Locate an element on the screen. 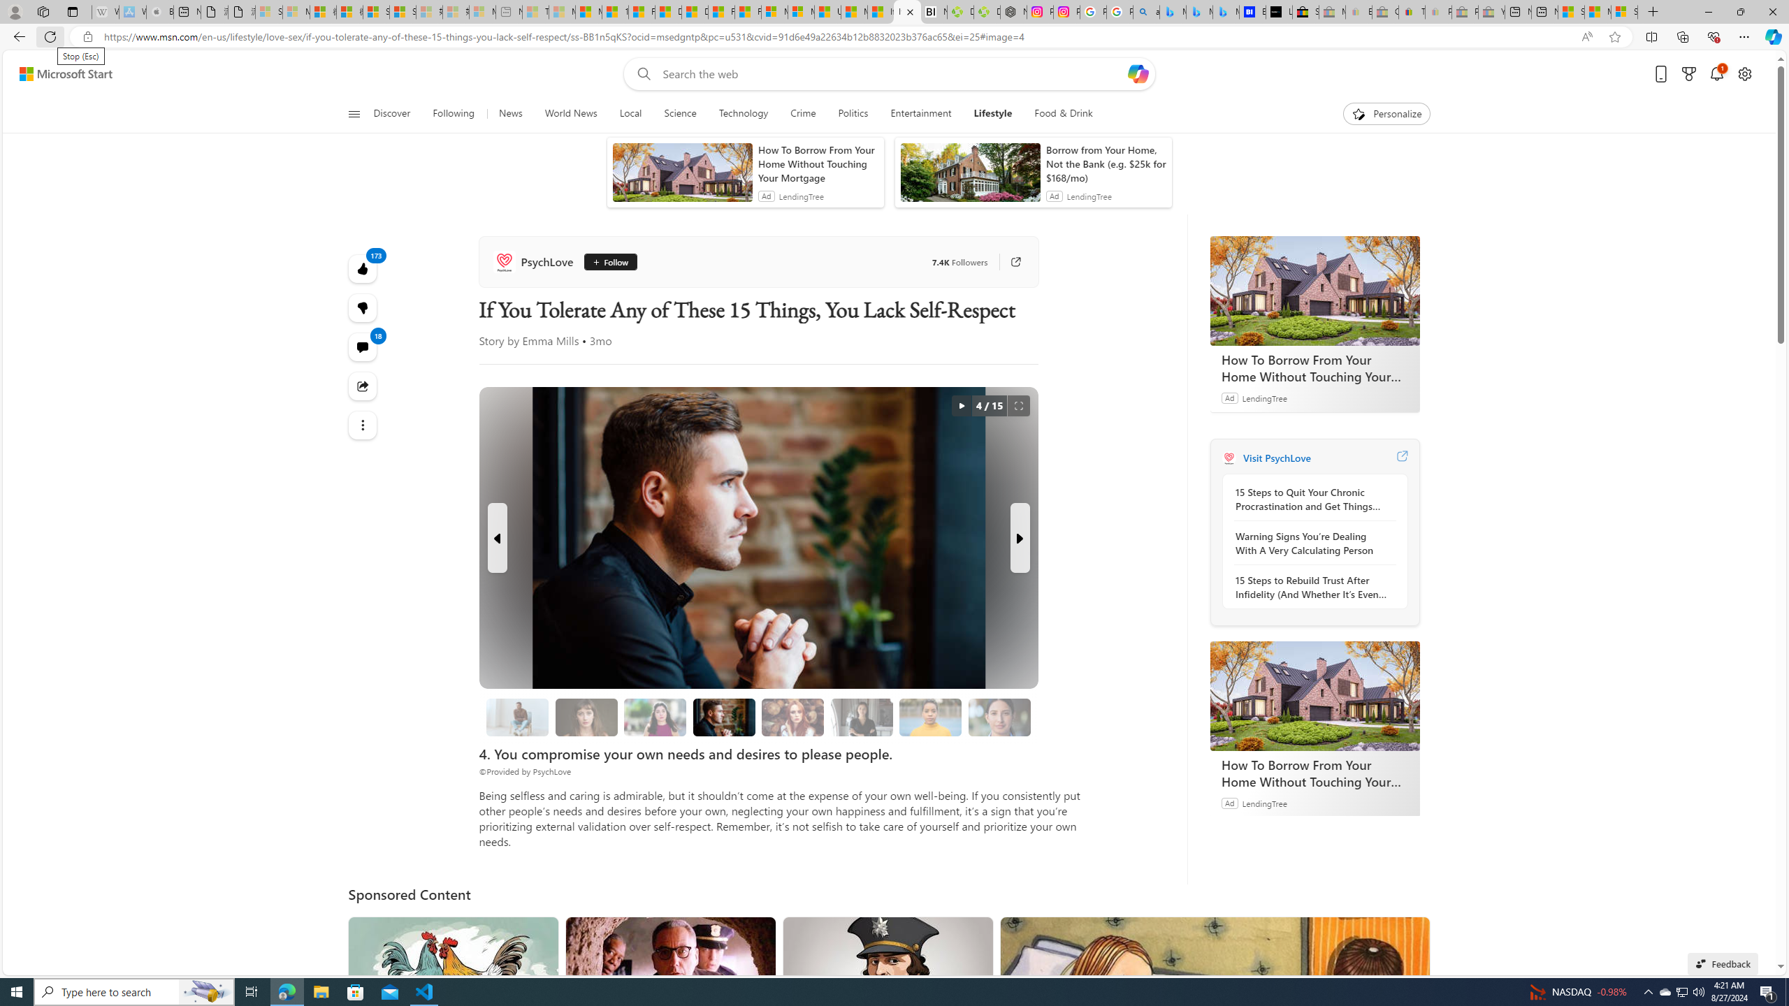 This screenshot has height=1006, width=1789. autorotate button is located at coordinates (962, 405).